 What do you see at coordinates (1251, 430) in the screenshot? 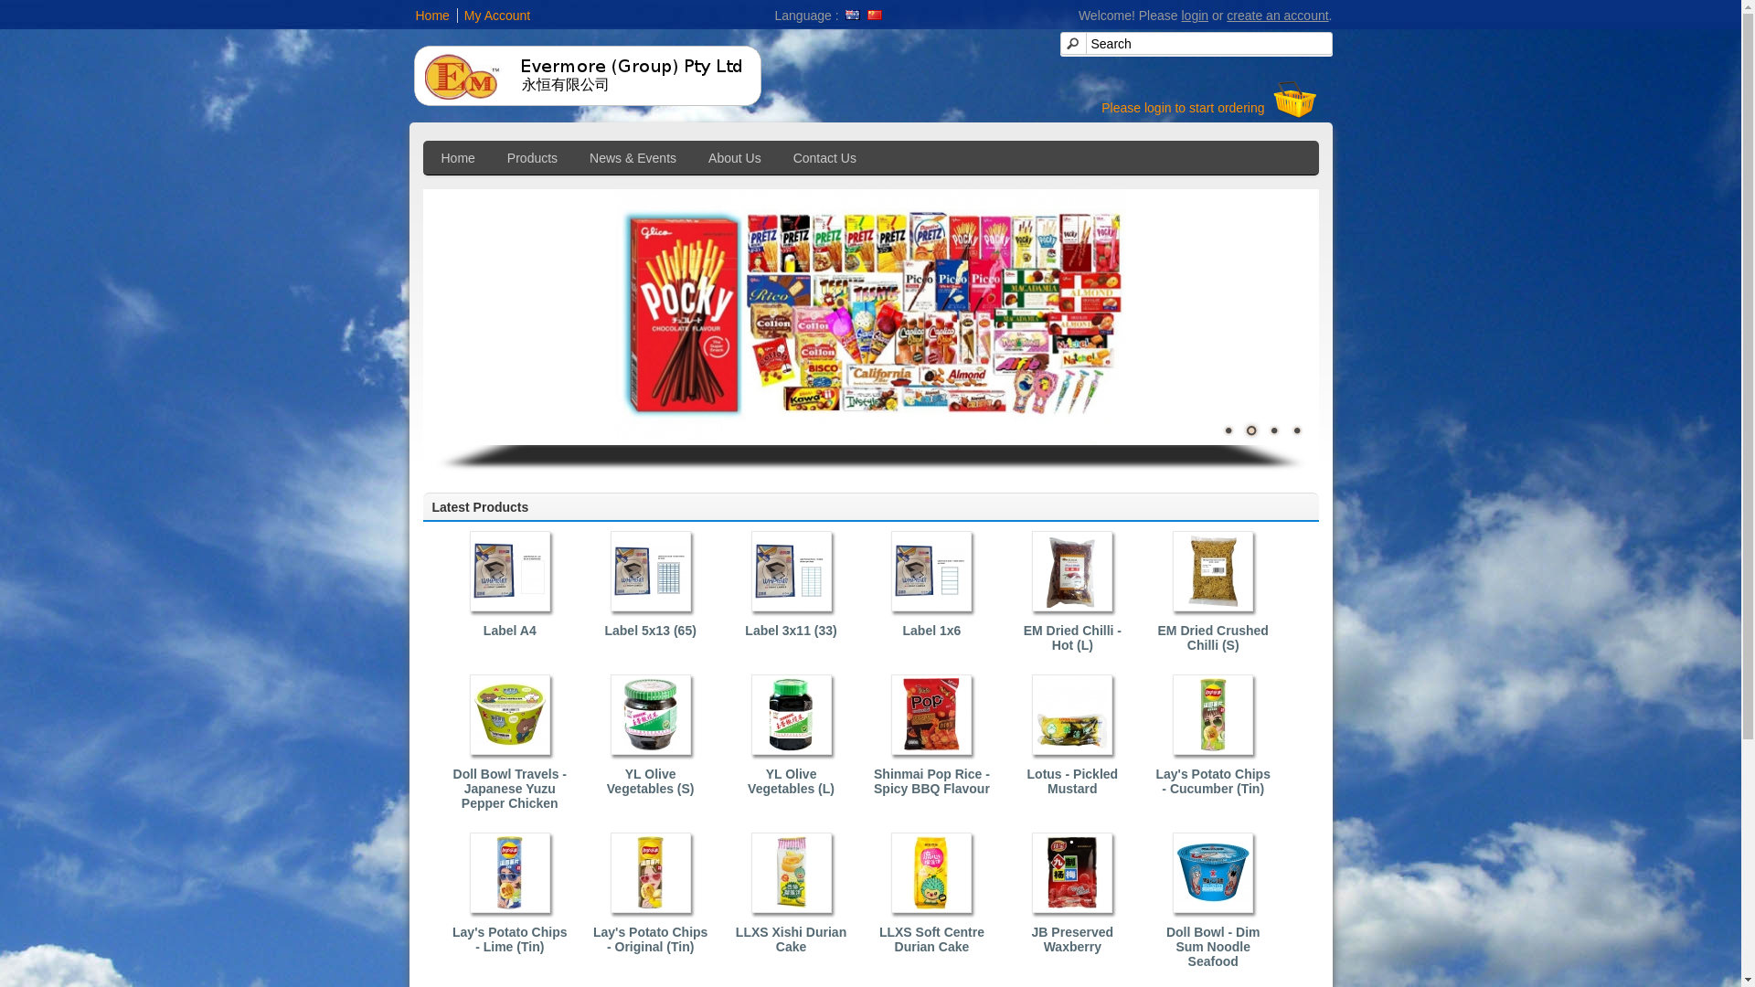
I see `2` at bounding box center [1251, 430].